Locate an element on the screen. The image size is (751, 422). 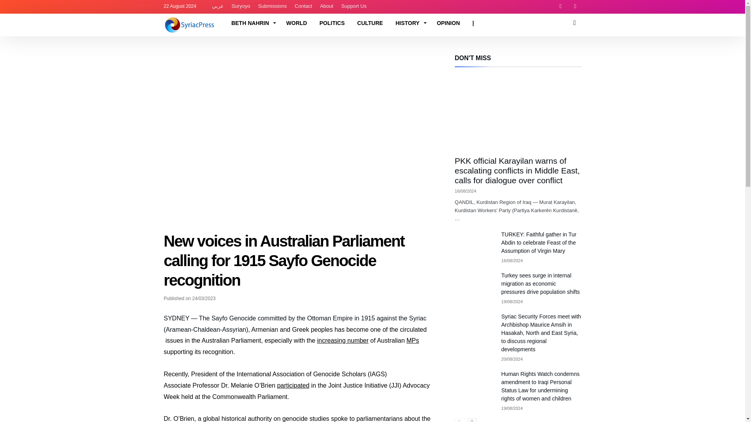
HISTORY is located at coordinates (410, 23).